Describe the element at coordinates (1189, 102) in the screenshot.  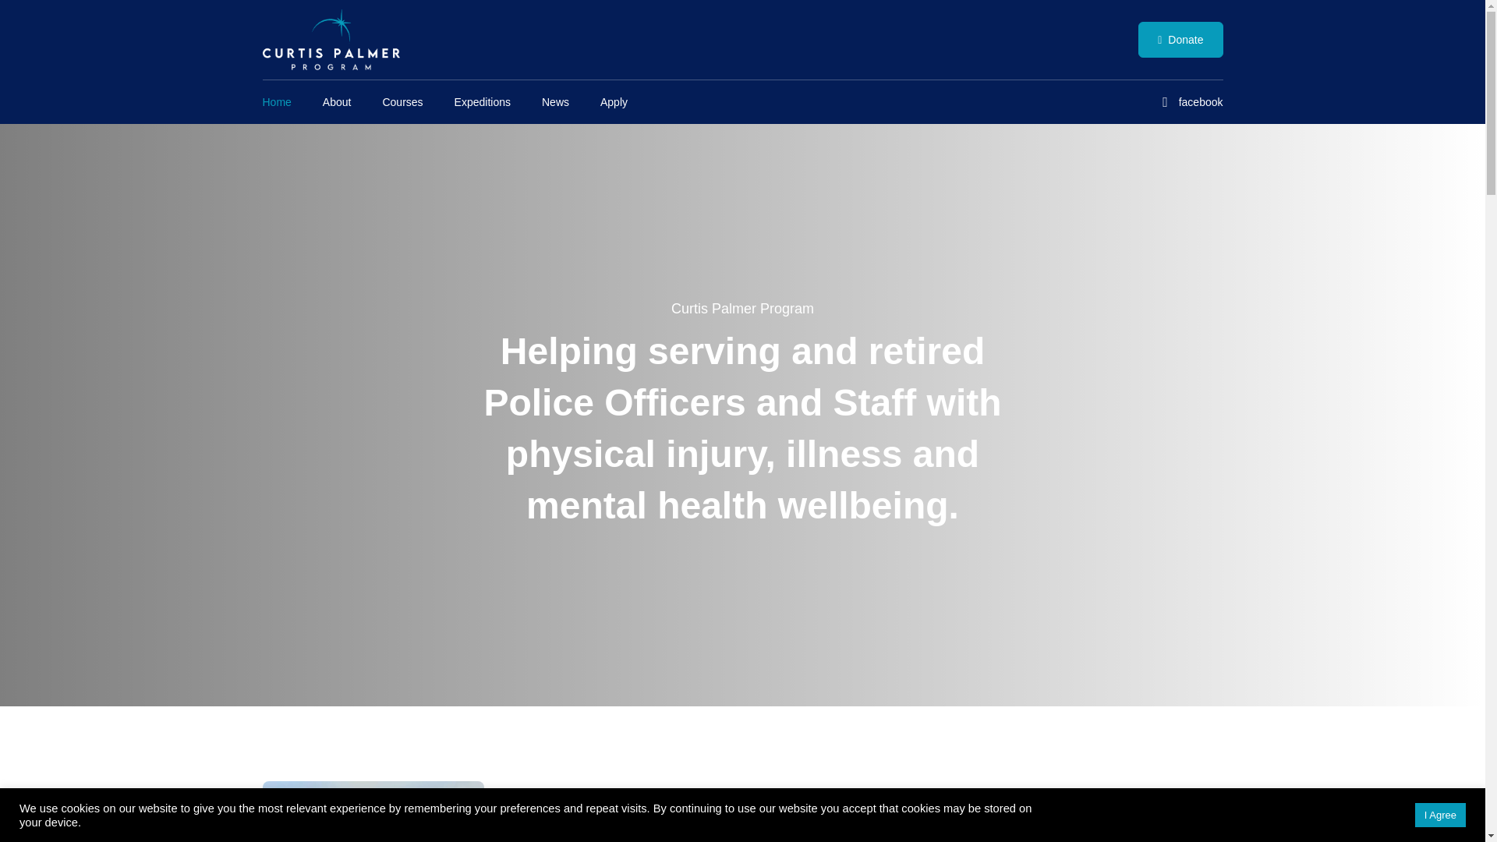
I see `facebook` at that location.